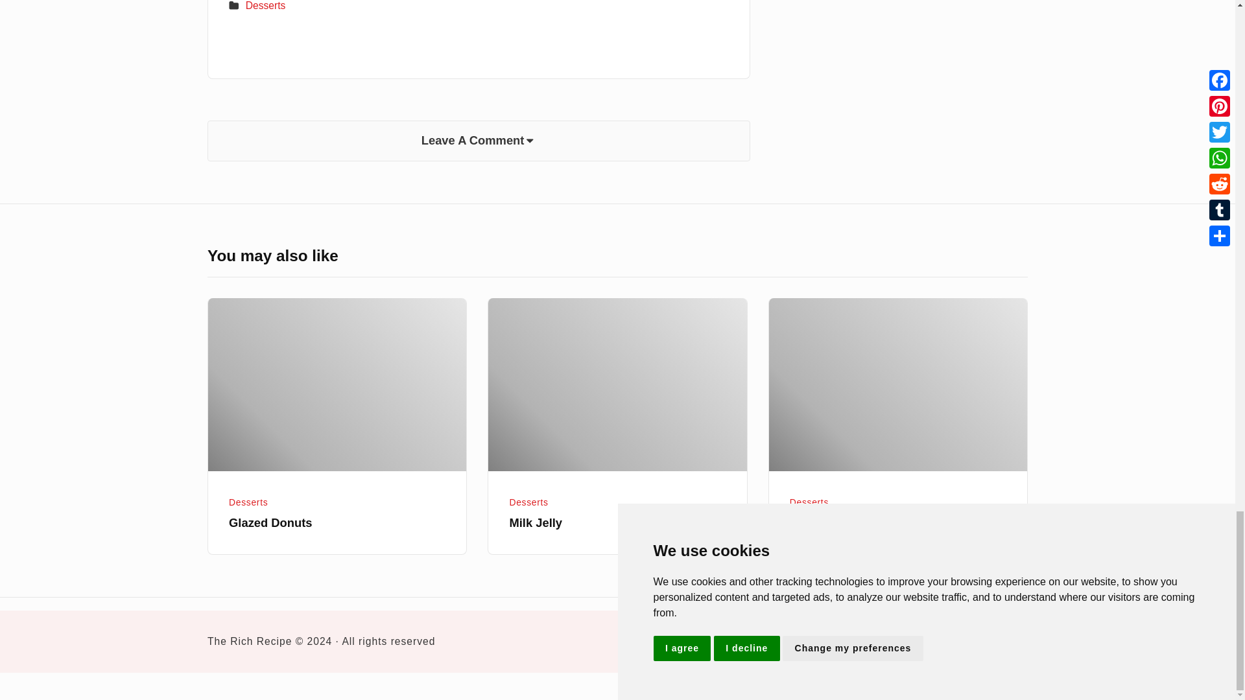  What do you see at coordinates (270, 522) in the screenshot?
I see `Glazed Donuts` at bounding box center [270, 522].